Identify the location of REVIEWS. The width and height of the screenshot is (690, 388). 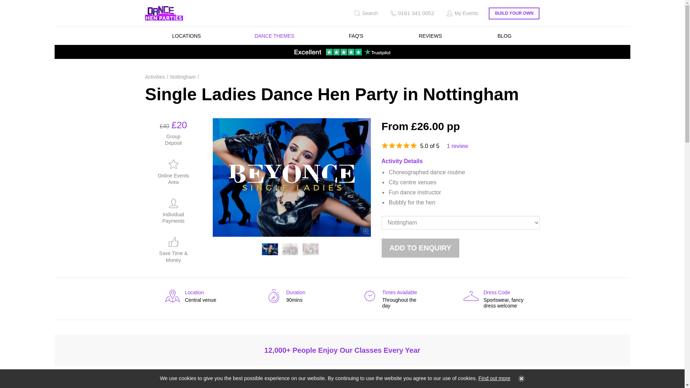
(420, 248).